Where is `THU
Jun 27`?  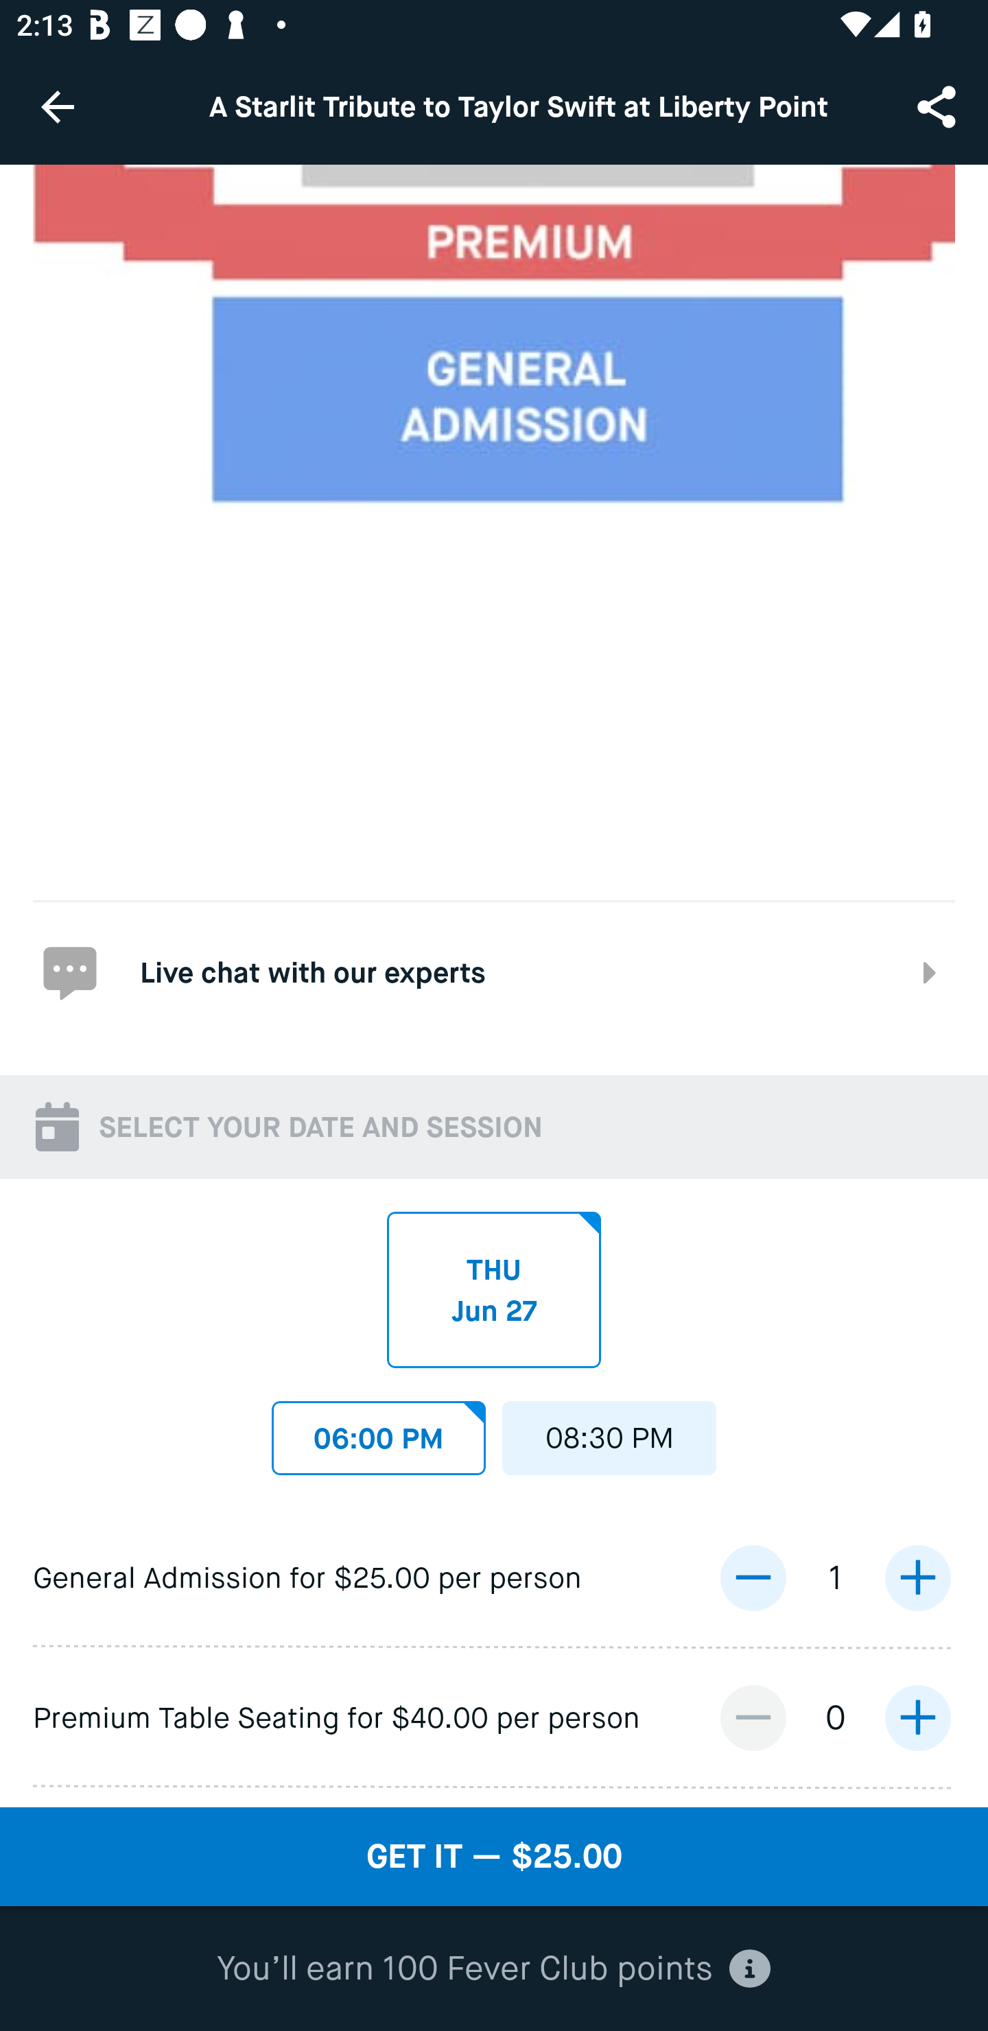
THU
Jun 27 is located at coordinates (494, 1291).